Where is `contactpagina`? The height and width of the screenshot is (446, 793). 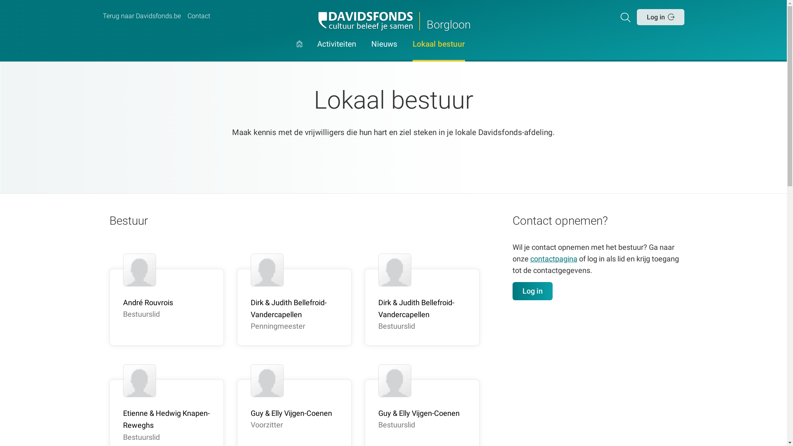
contactpagina is located at coordinates (554, 259).